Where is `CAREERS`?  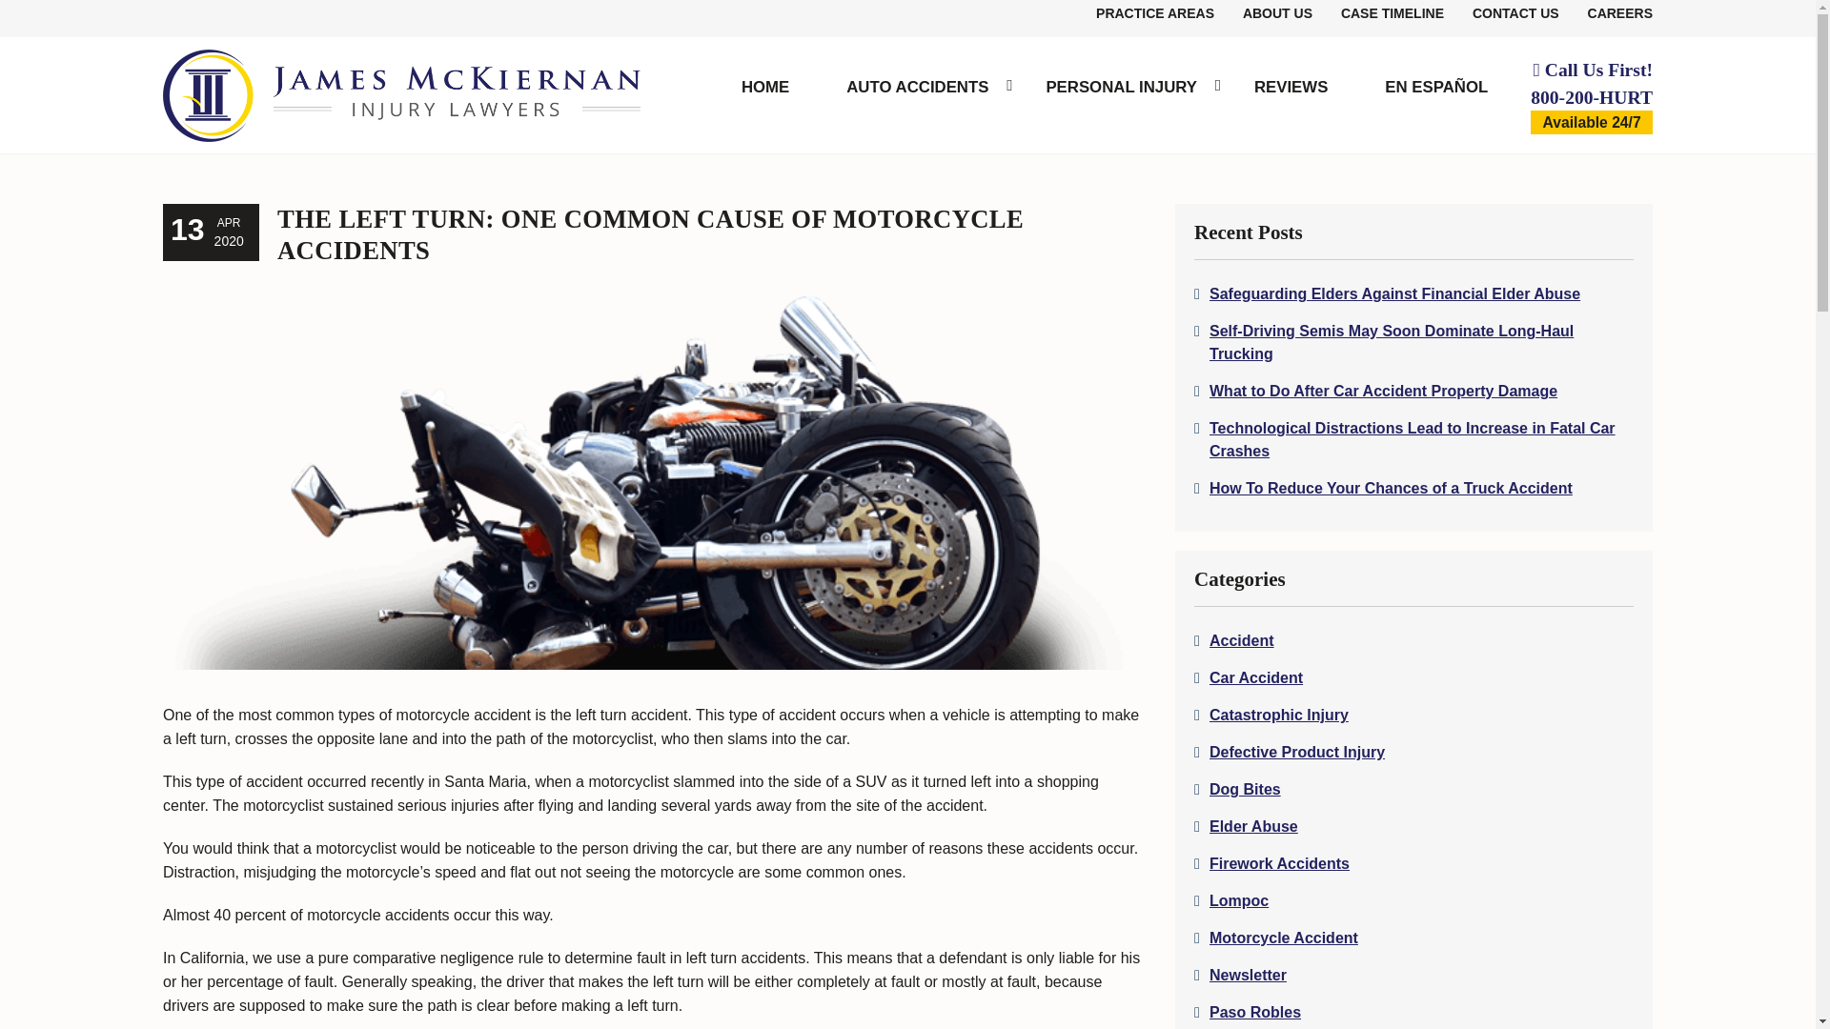 CAREERS is located at coordinates (1620, 13).